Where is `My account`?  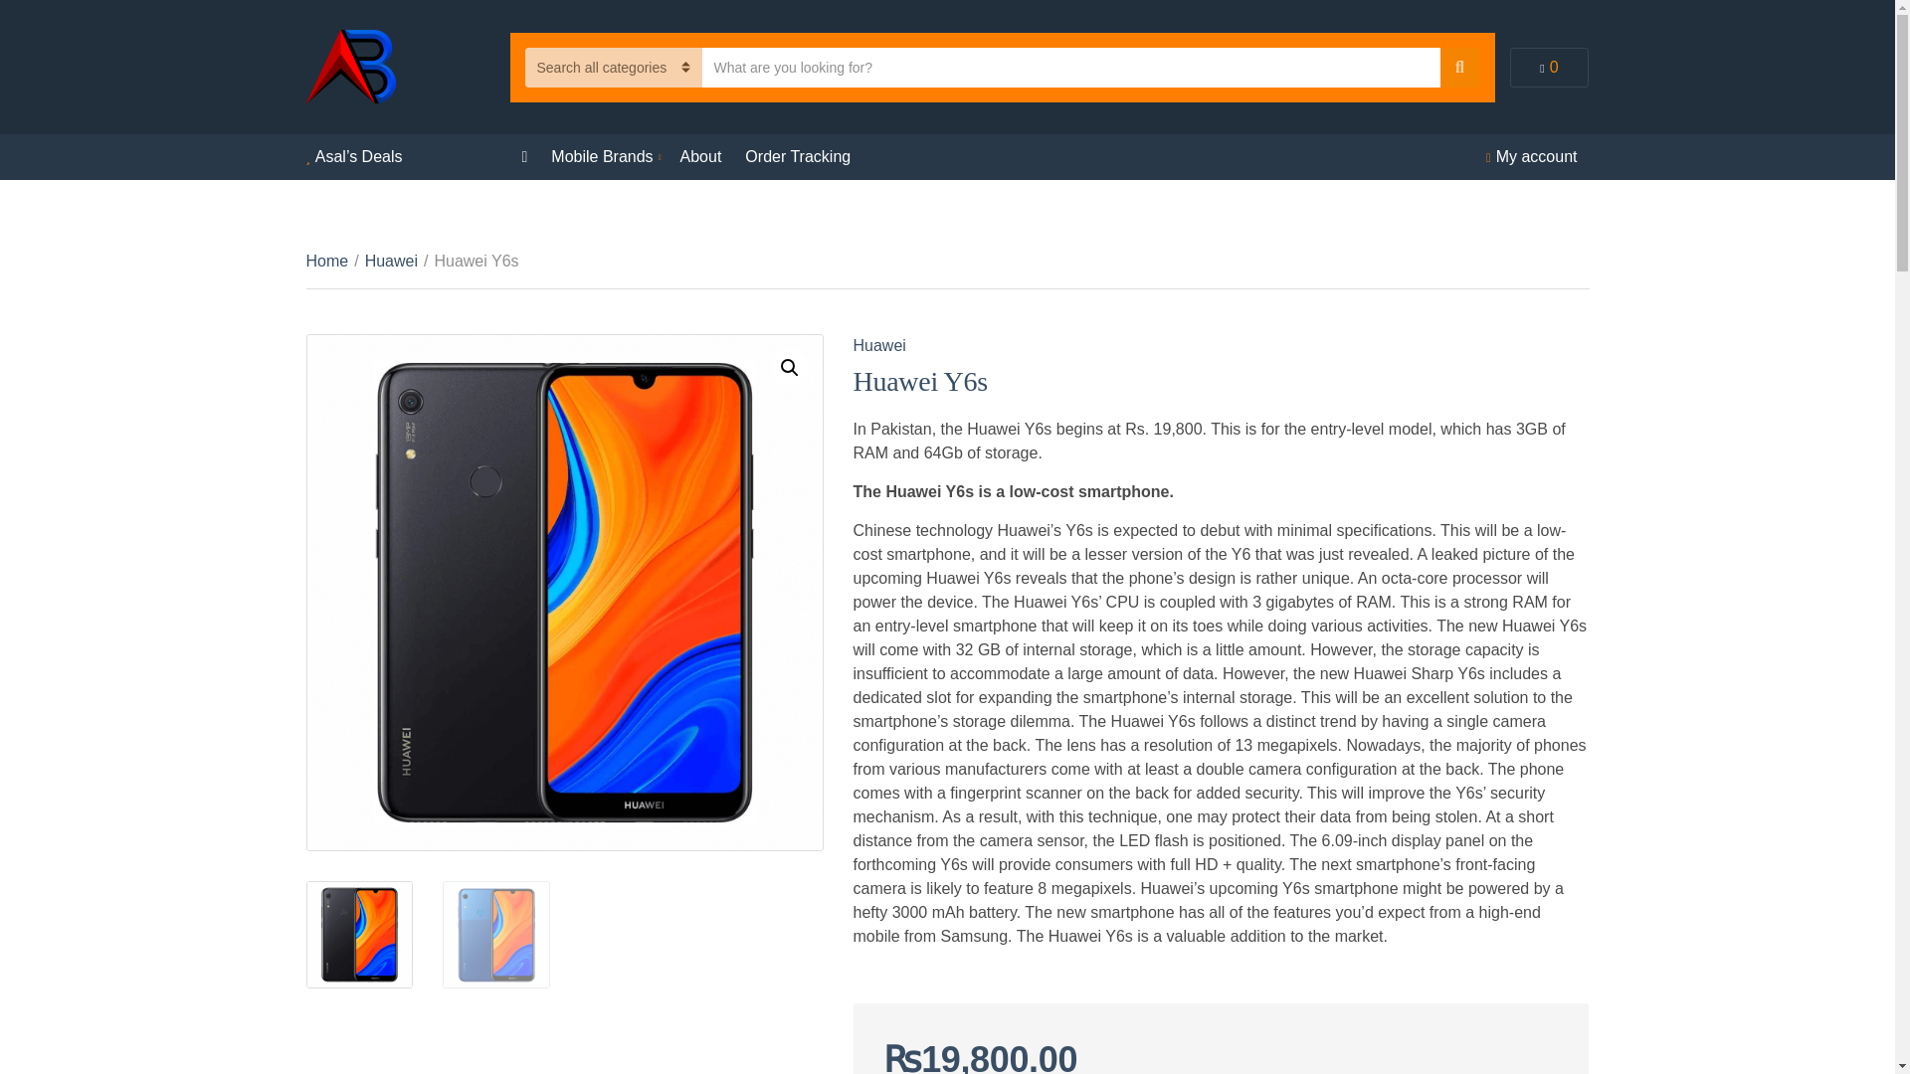 My account is located at coordinates (1536, 157).